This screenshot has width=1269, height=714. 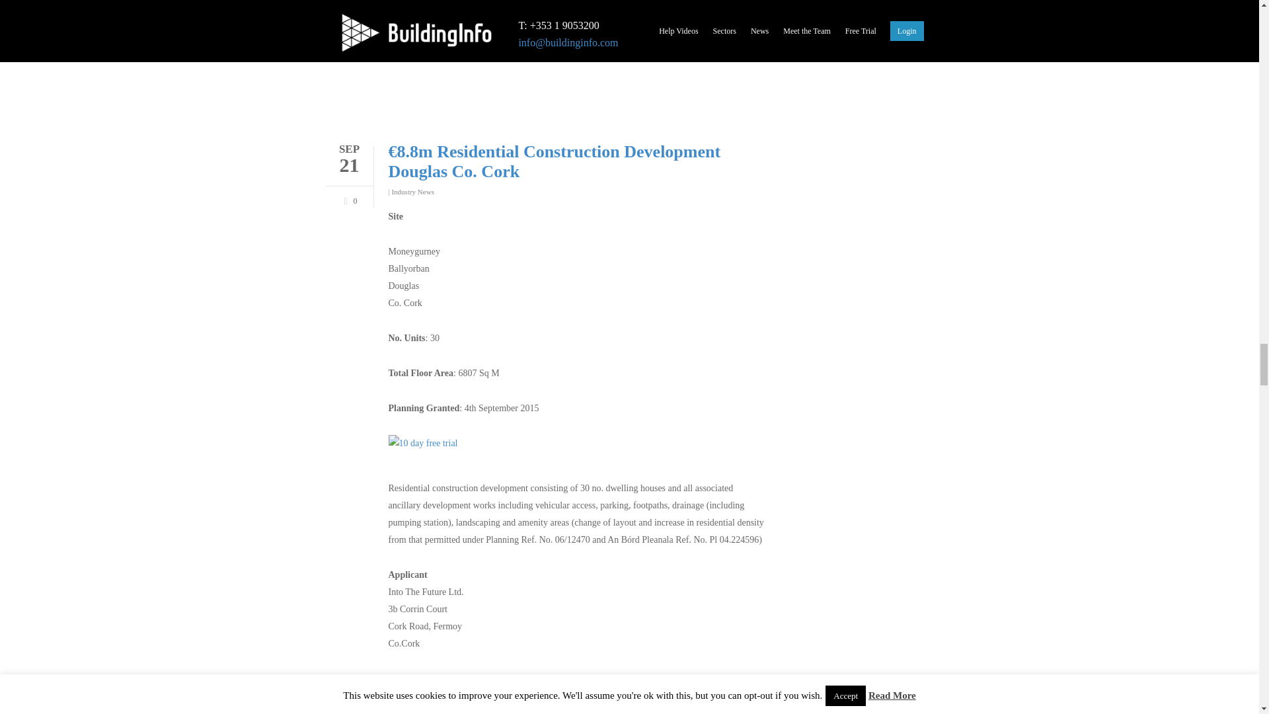 What do you see at coordinates (348, 198) in the screenshot?
I see `Love this` at bounding box center [348, 198].